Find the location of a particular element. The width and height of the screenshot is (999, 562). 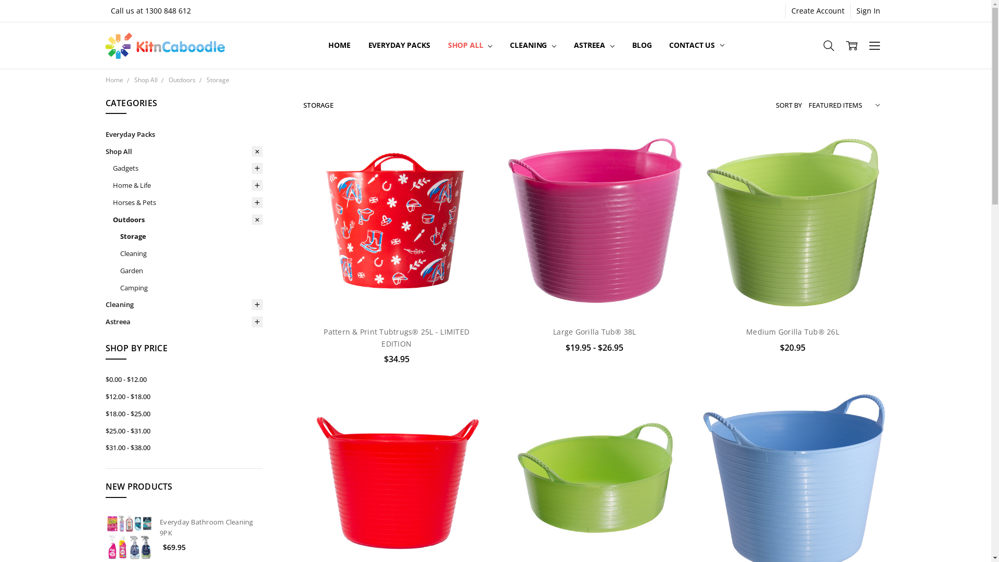

Show All is located at coordinates (334, 46).